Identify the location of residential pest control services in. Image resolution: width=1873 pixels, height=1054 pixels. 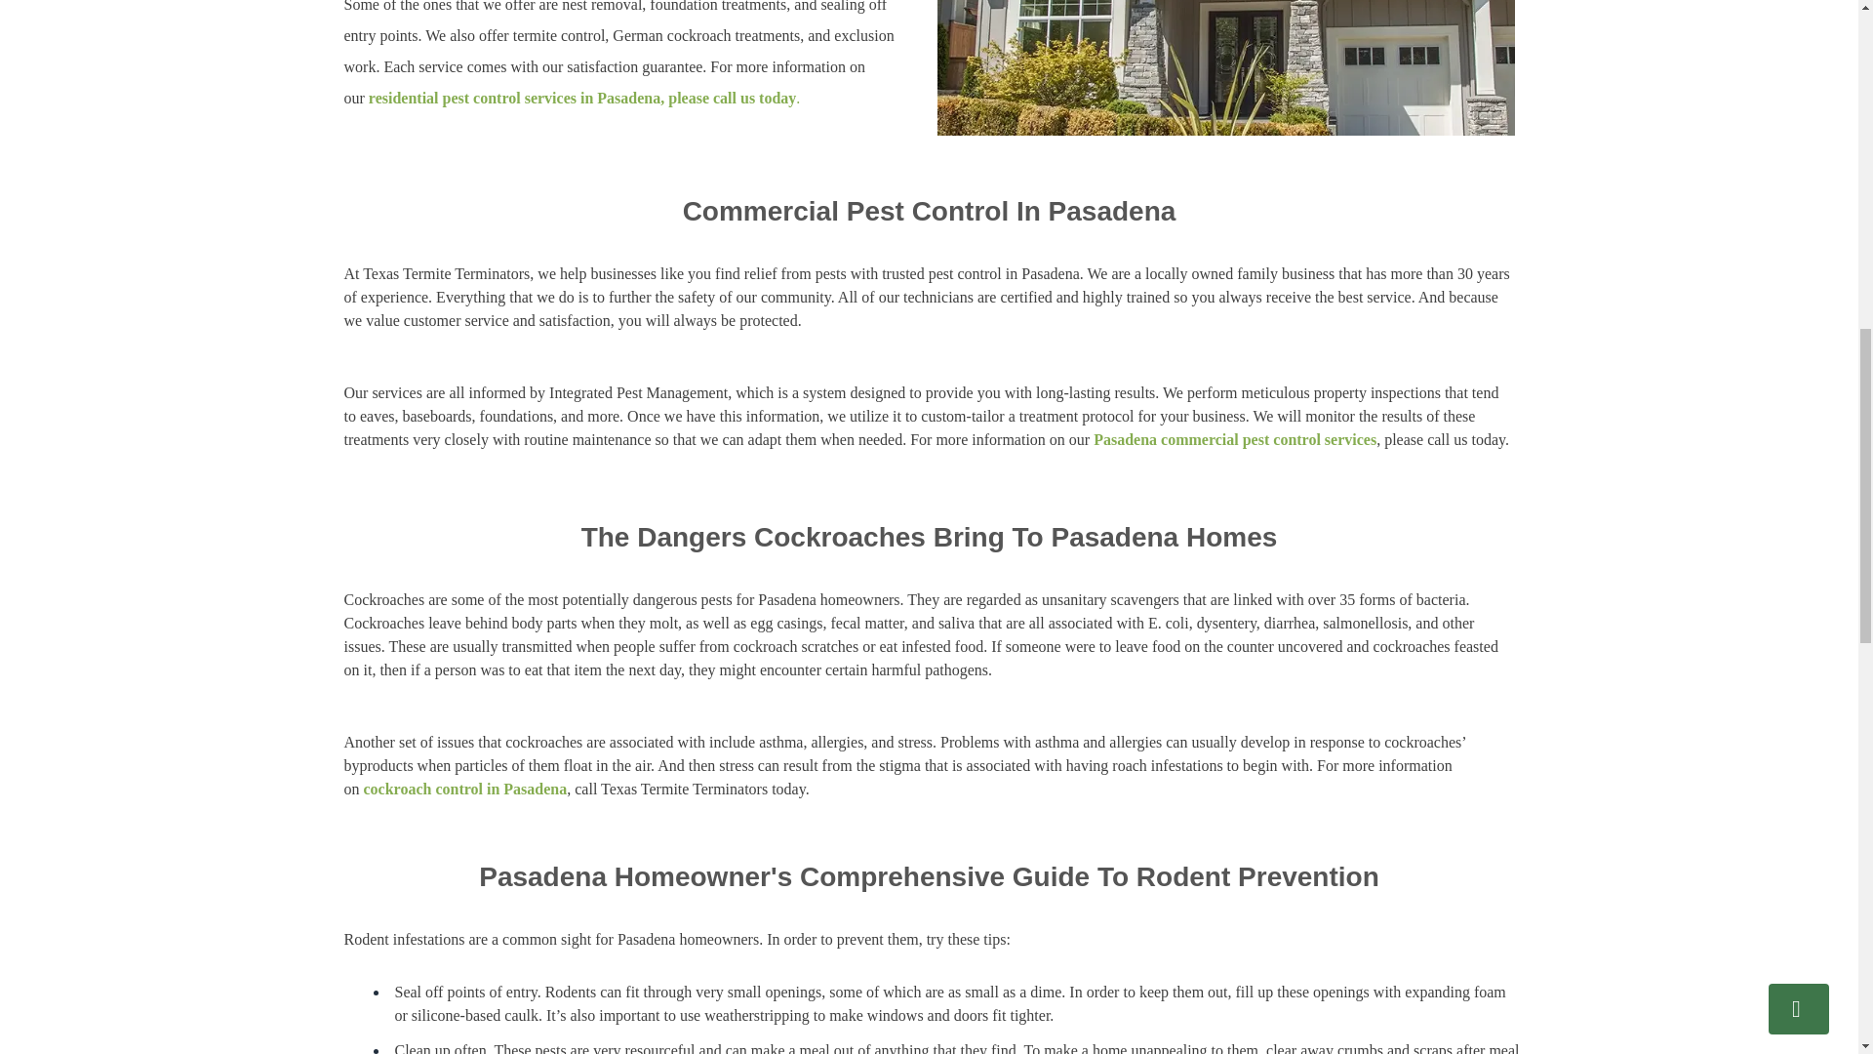
(481, 98).